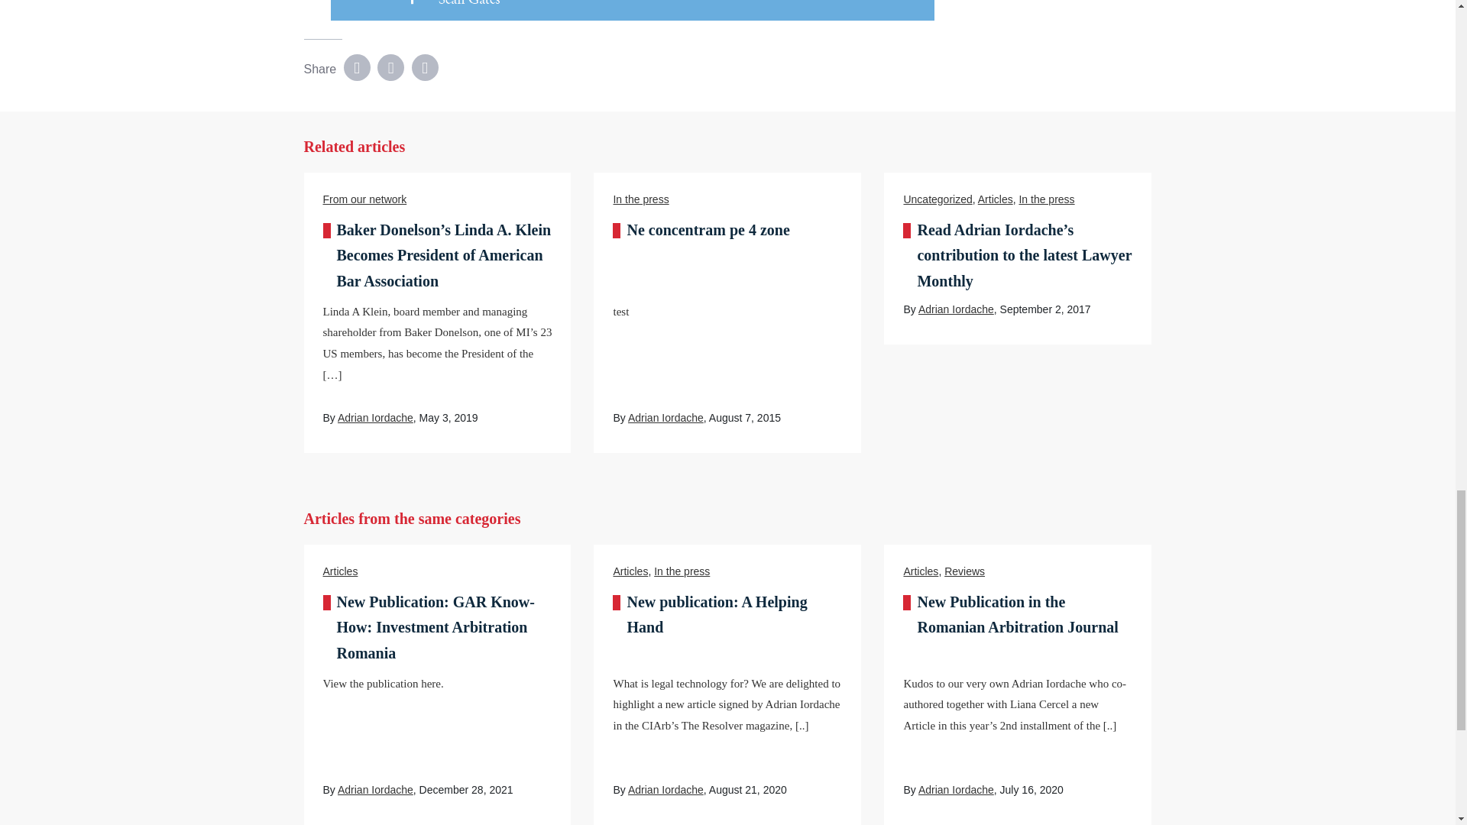 The width and height of the screenshot is (1467, 825). Describe the element at coordinates (375, 790) in the screenshot. I see `Posts by Adrian Iordache` at that location.